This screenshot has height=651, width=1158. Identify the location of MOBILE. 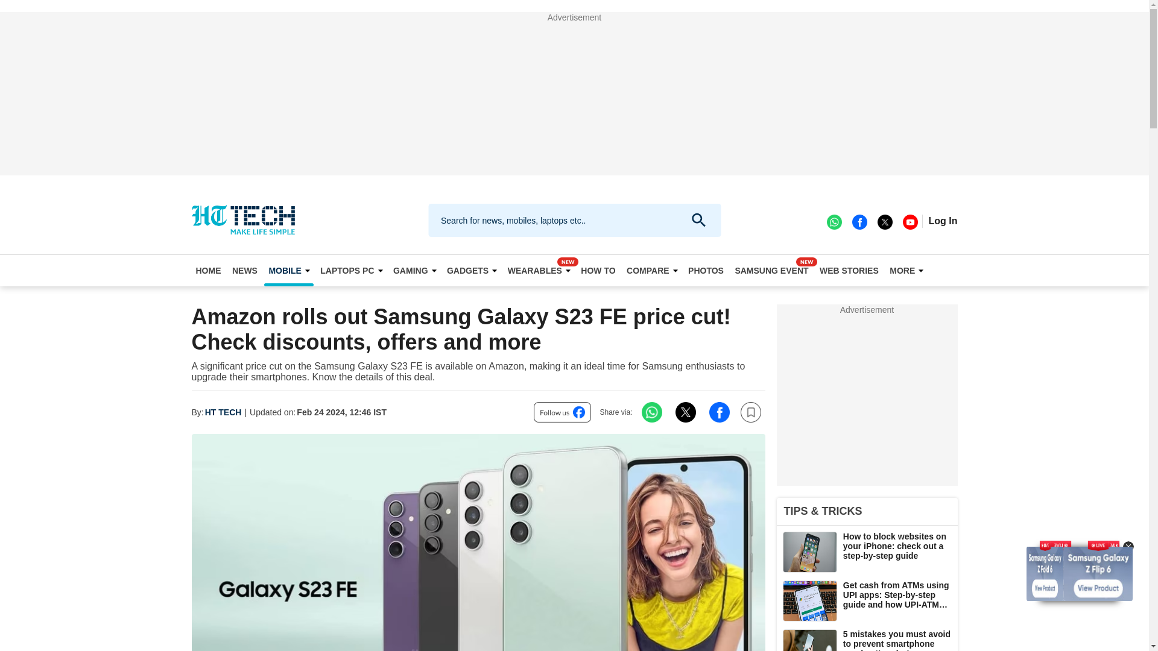
(288, 271).